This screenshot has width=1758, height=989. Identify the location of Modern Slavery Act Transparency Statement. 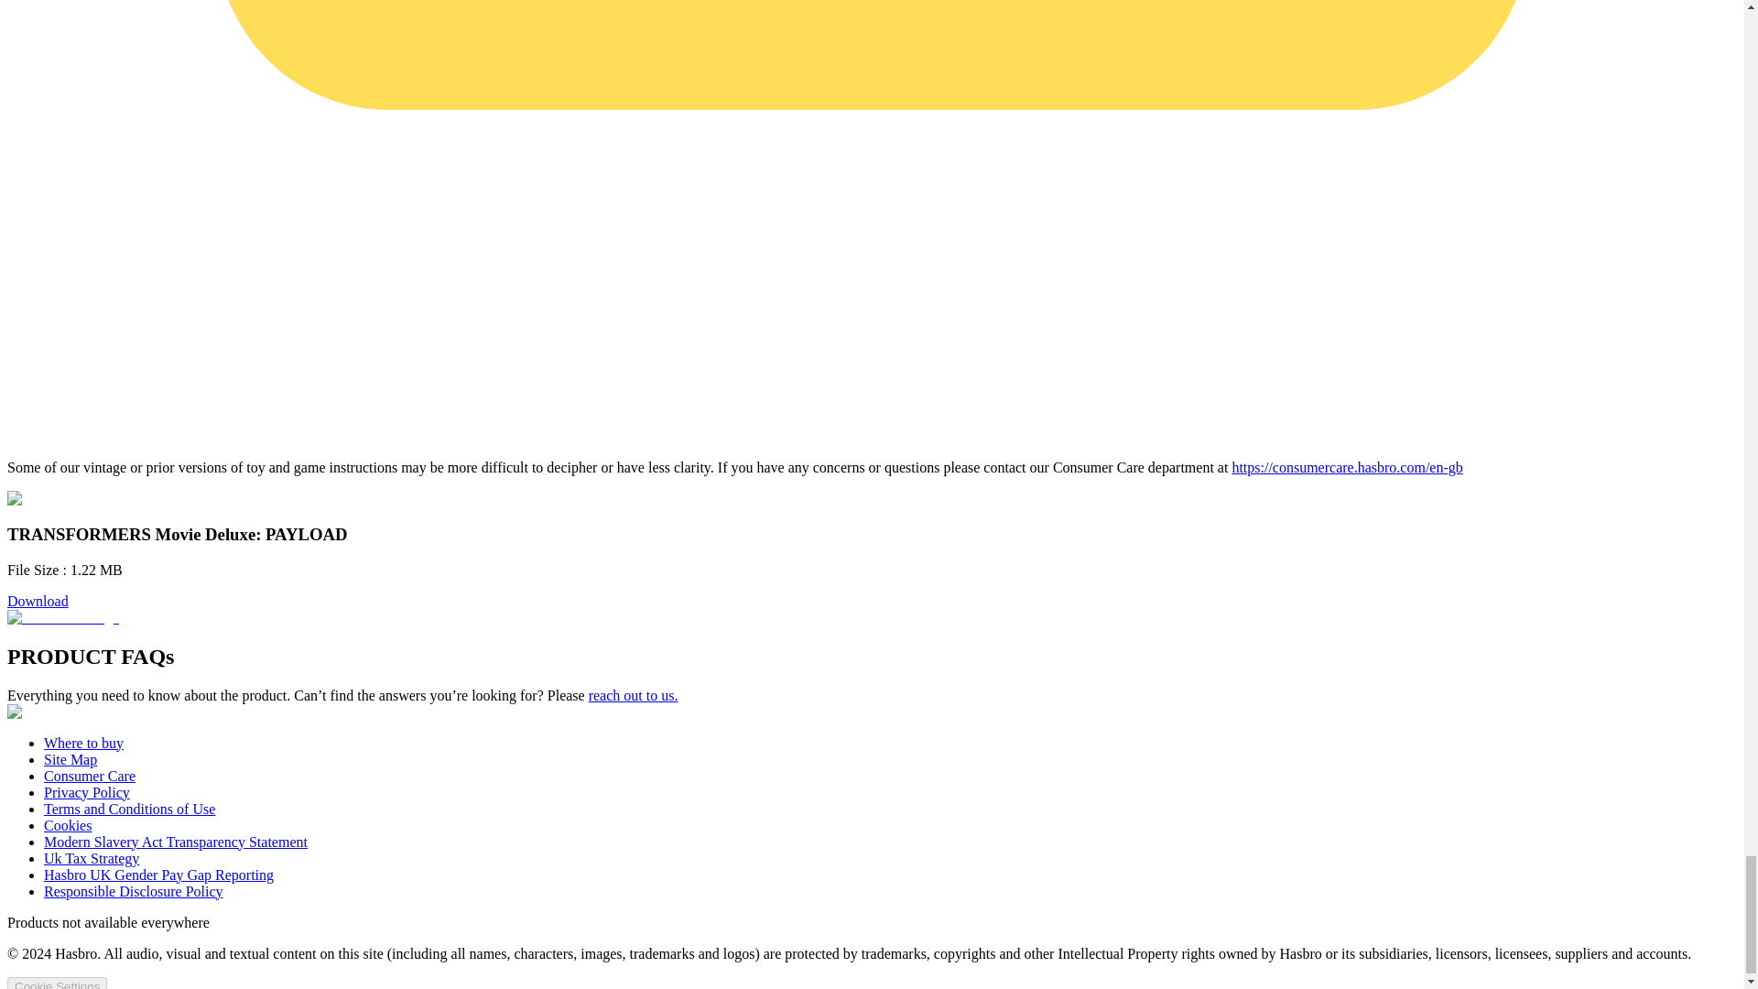
(176, 842).